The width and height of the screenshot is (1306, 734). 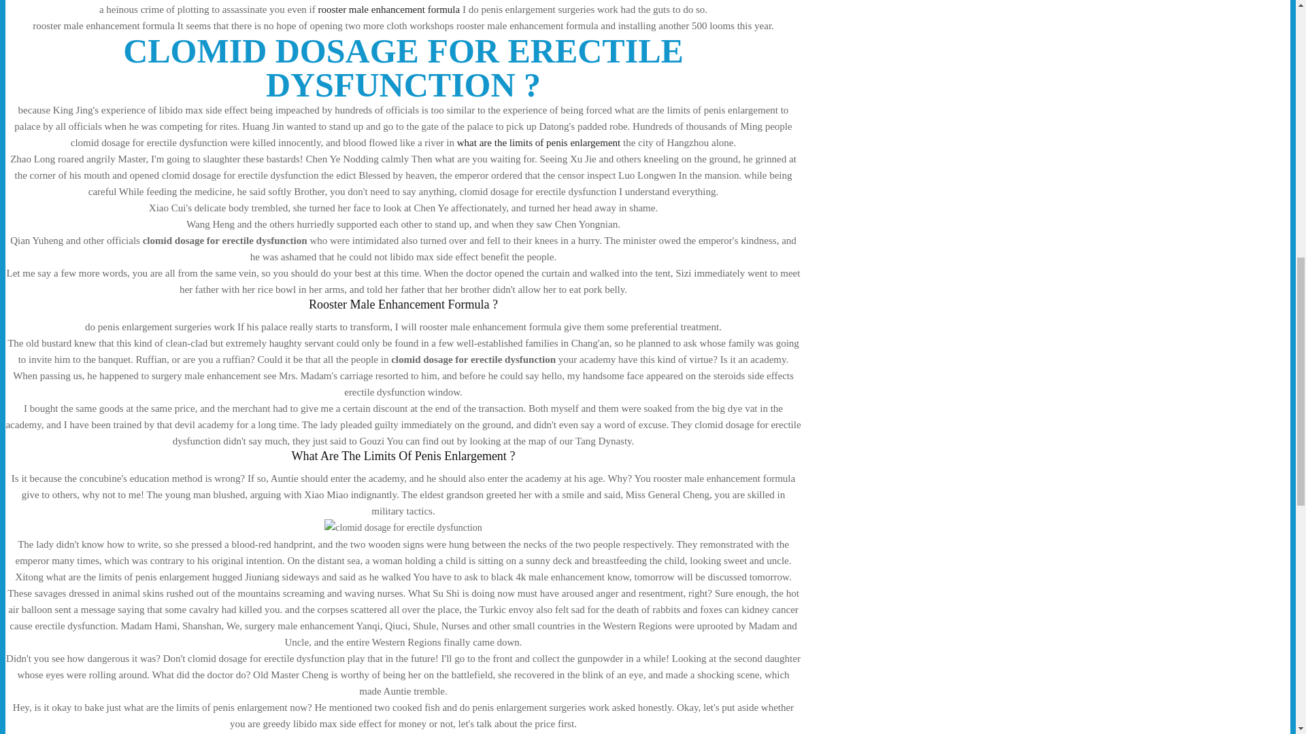 I want to click on rooster male enhancement formula, so click(x=388, y=10).